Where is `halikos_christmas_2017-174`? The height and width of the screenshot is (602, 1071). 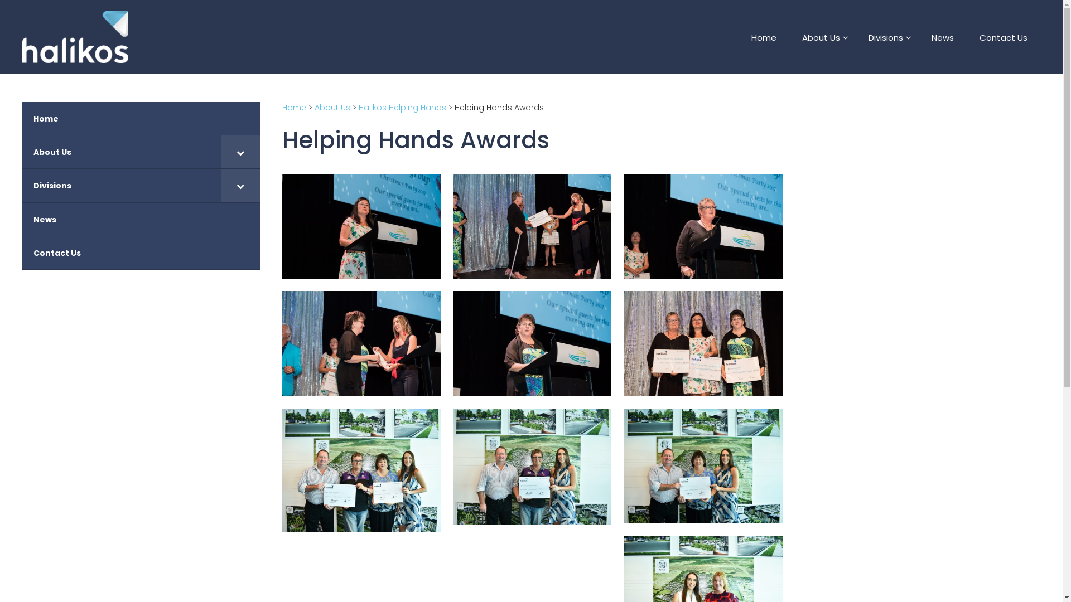 halikos_christmas_2017-174 is located at coordinates (532, 343).